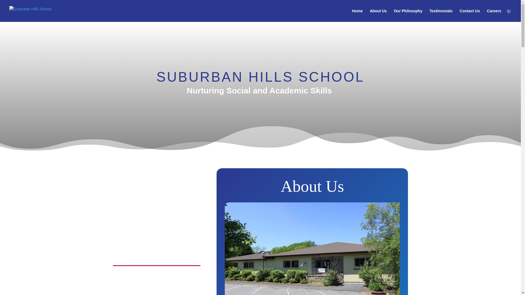 The height and width of the screenshot is (295, 525). I want to click on Contact Us, so click(470, 15).